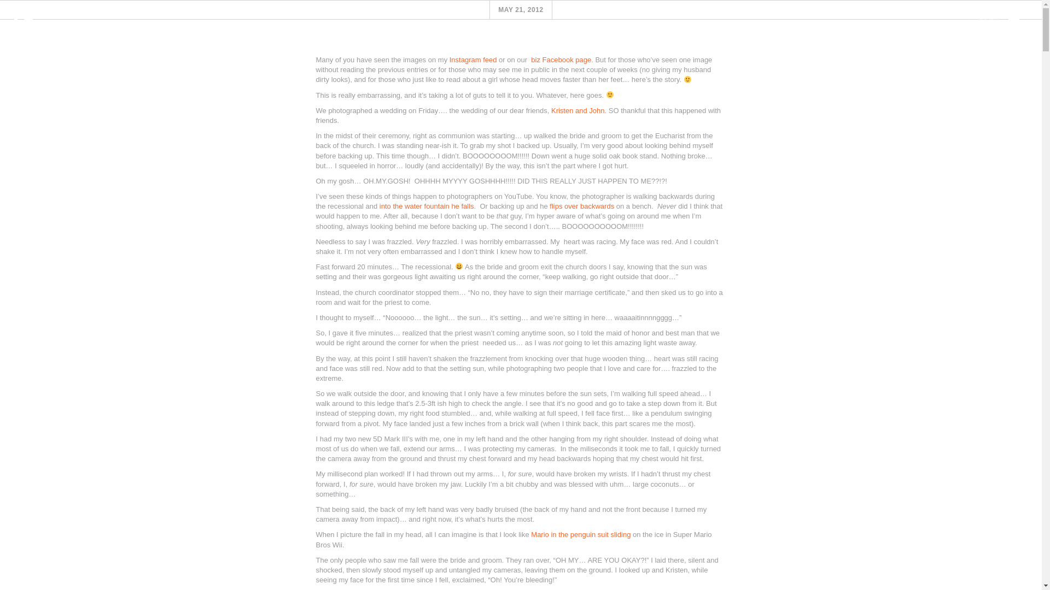 The height and width of the screenshot is (590, 1050). What do you see at coordinates (514, 48) in the screenshot?
I see `INFORMATION` at bounding box center [514, 48].